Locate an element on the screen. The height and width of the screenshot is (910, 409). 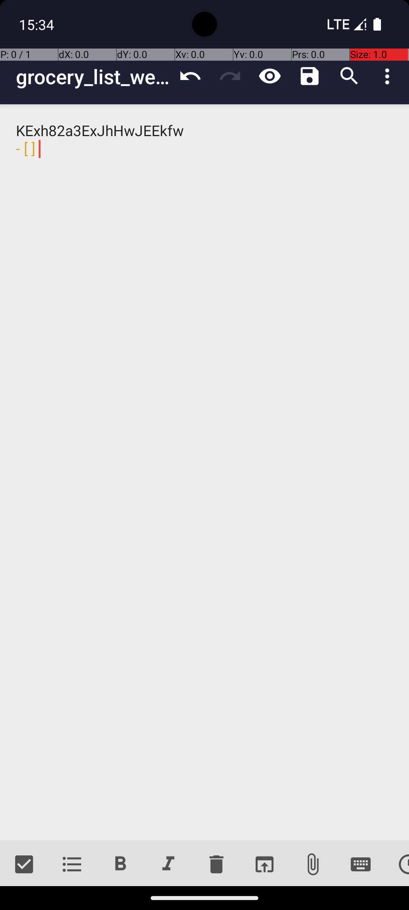
Undo is located at coordinates (190, 76).